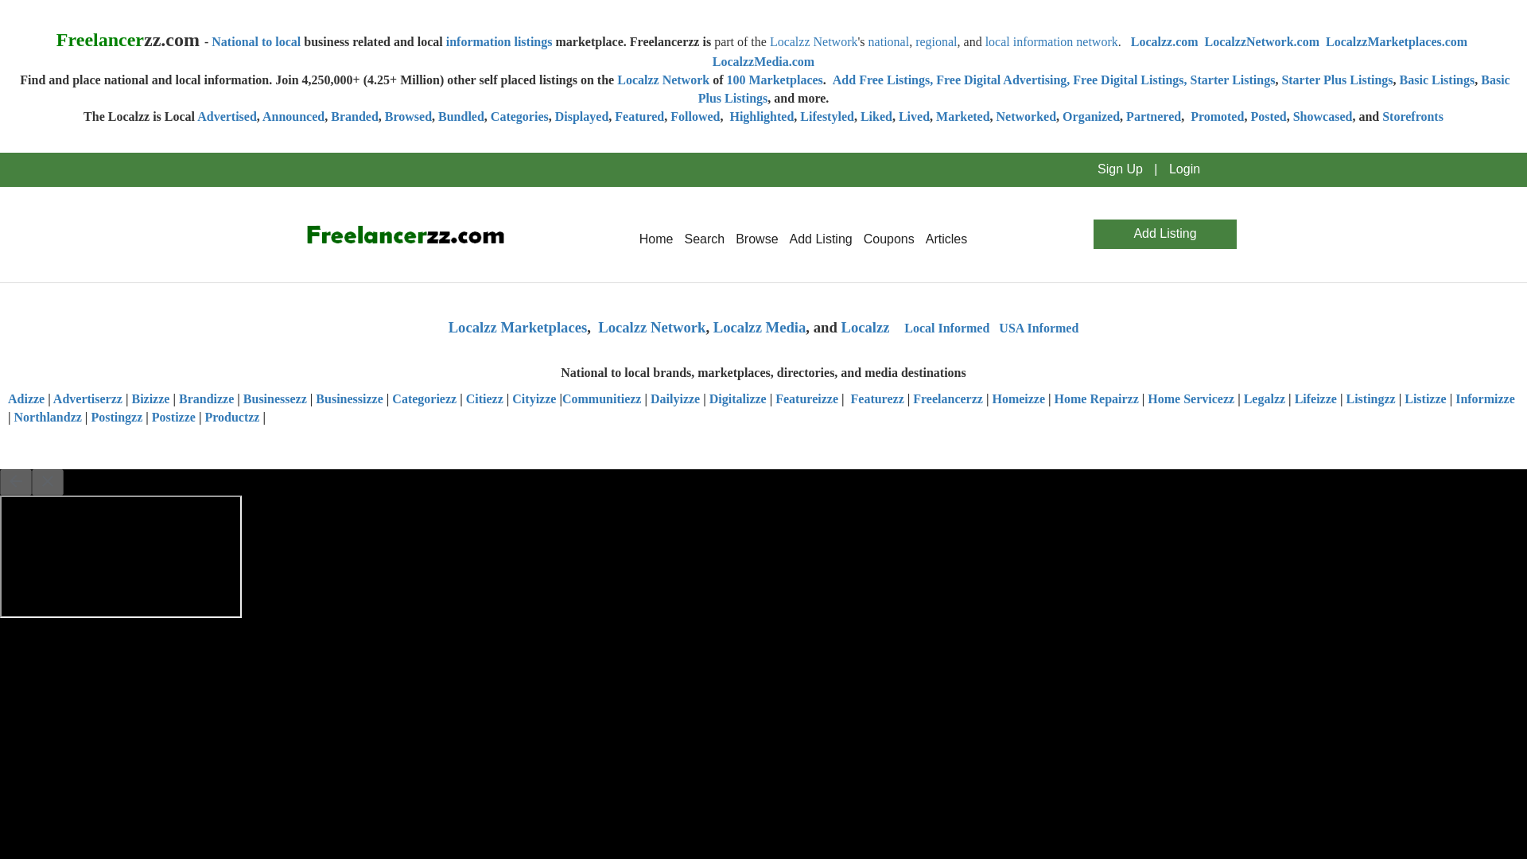  Describe the element at coordinates (1164, 41) in the screenshot. I see `Localzz.com` at that location.